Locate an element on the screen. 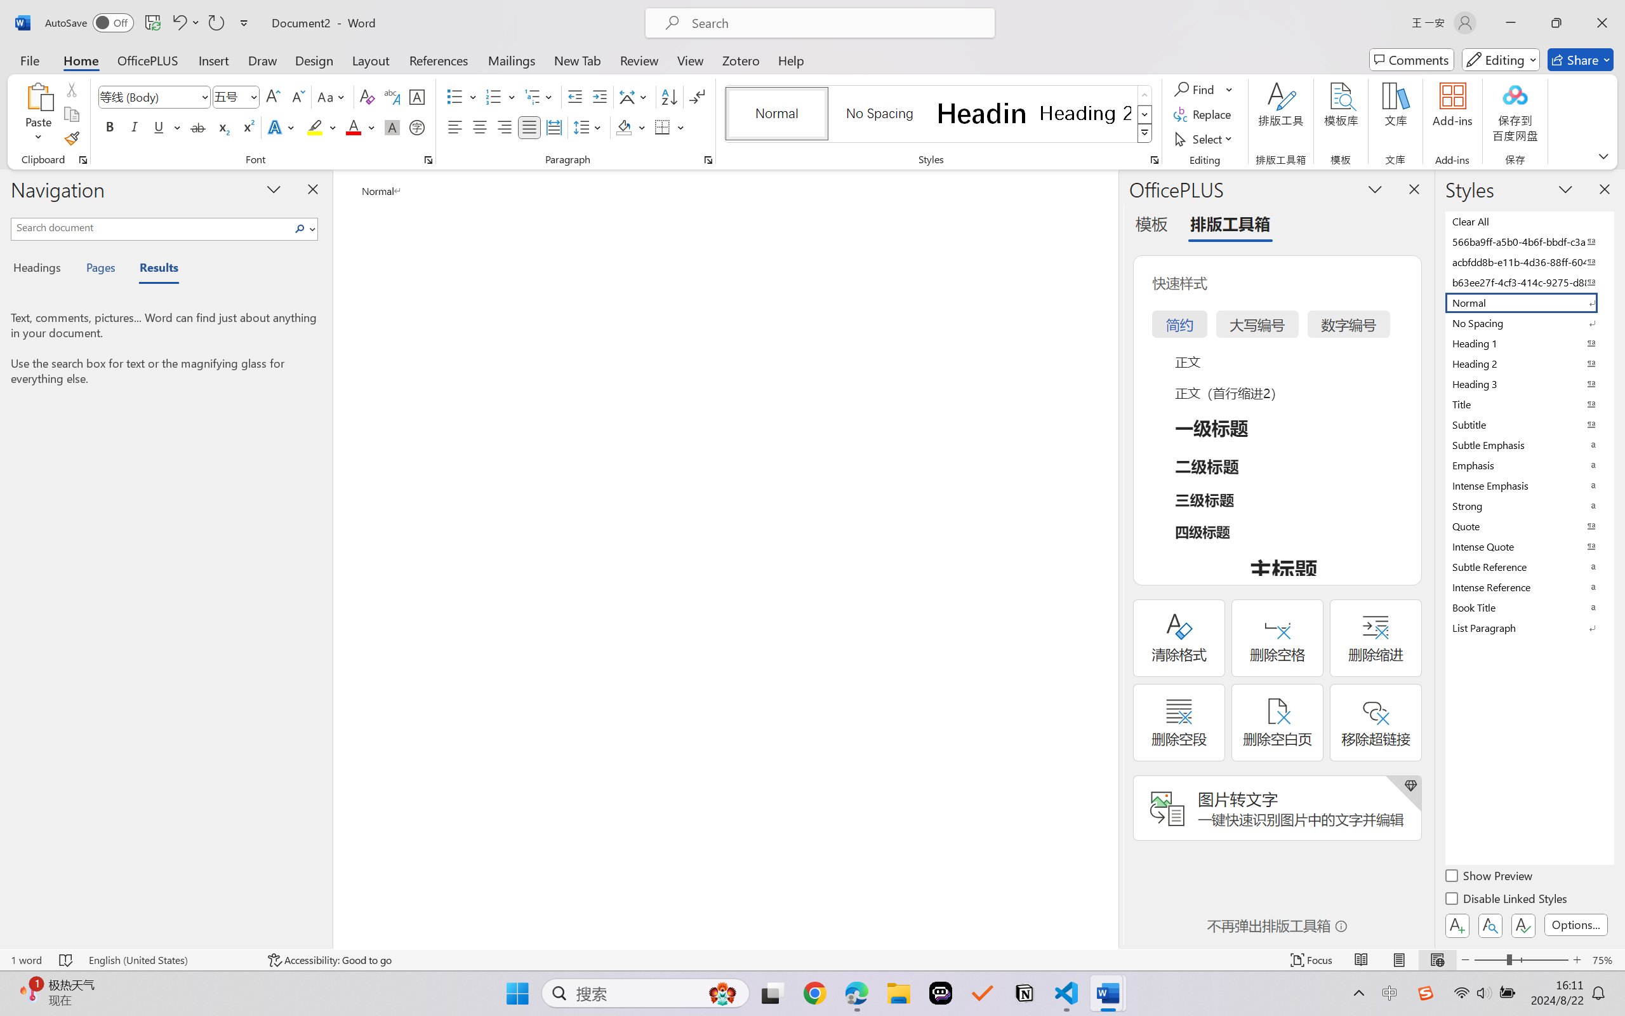  Text Effects and Typography is located at coordinates (282, 127).